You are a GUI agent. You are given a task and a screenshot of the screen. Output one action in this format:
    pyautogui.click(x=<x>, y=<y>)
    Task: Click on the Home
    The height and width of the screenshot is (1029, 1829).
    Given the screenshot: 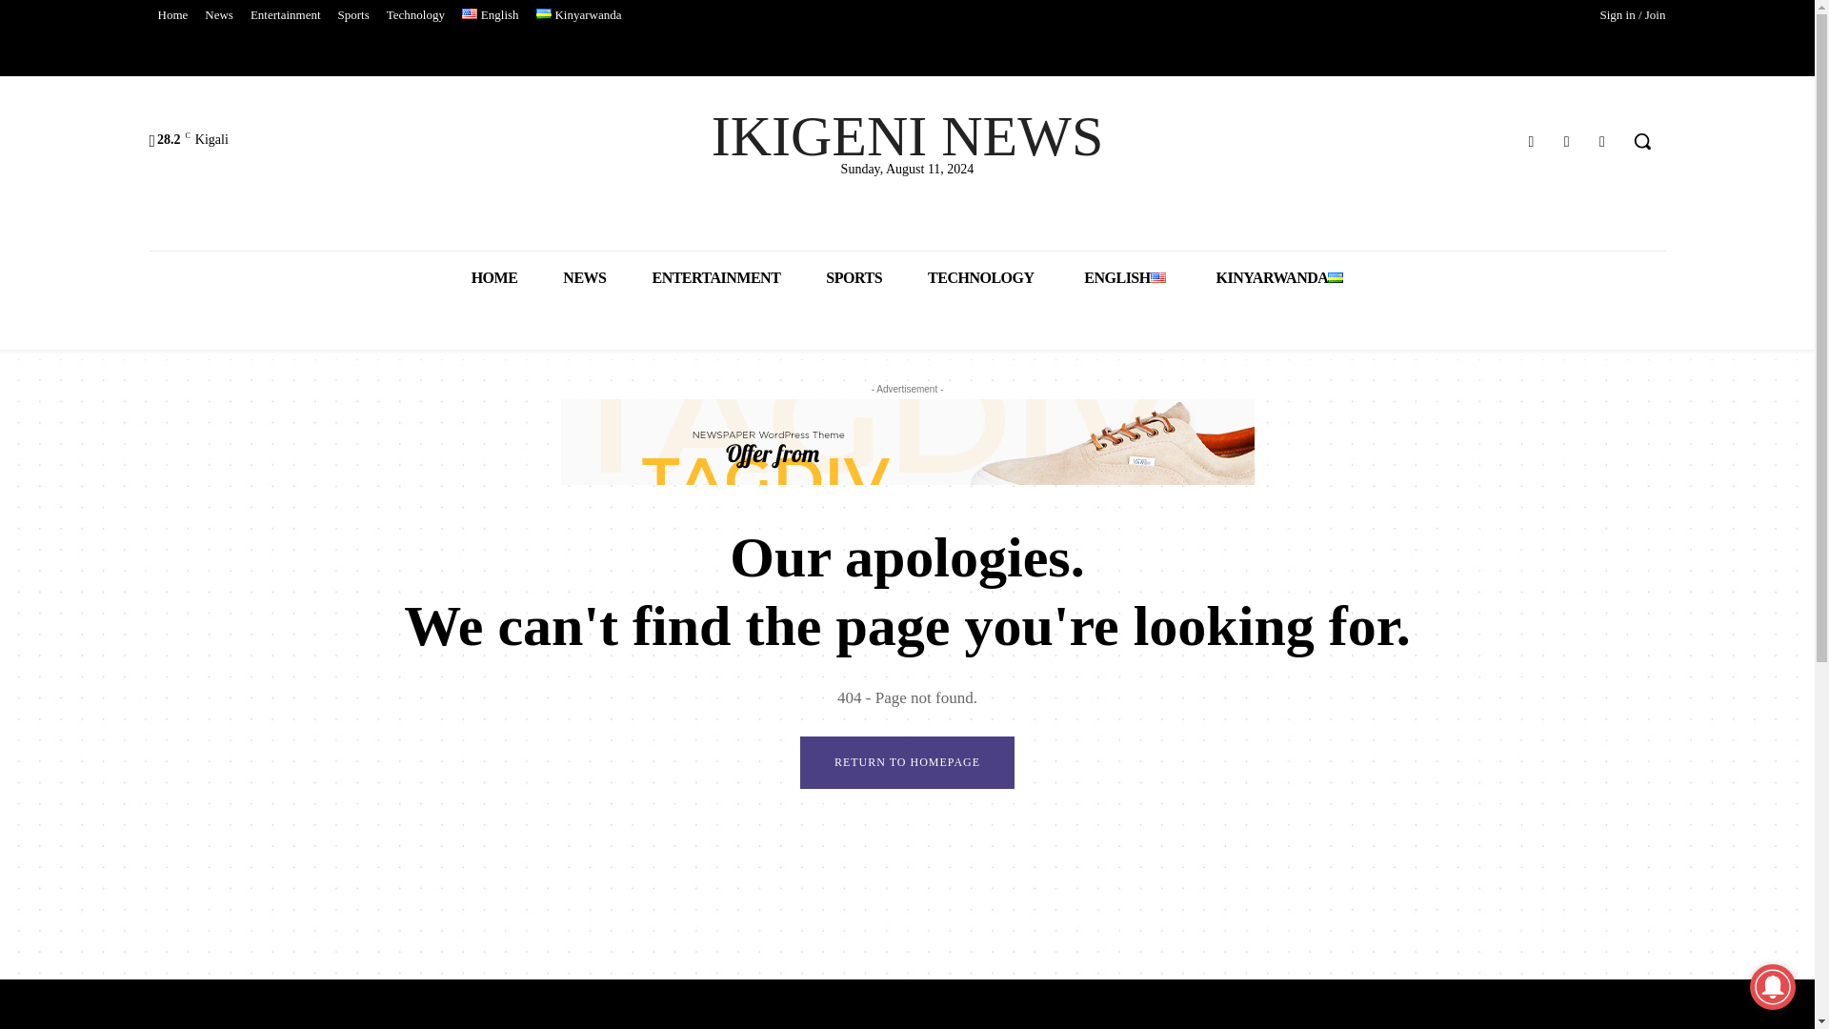 What is the action you would take?
    pyautogui.click(x=171, y=15)
    